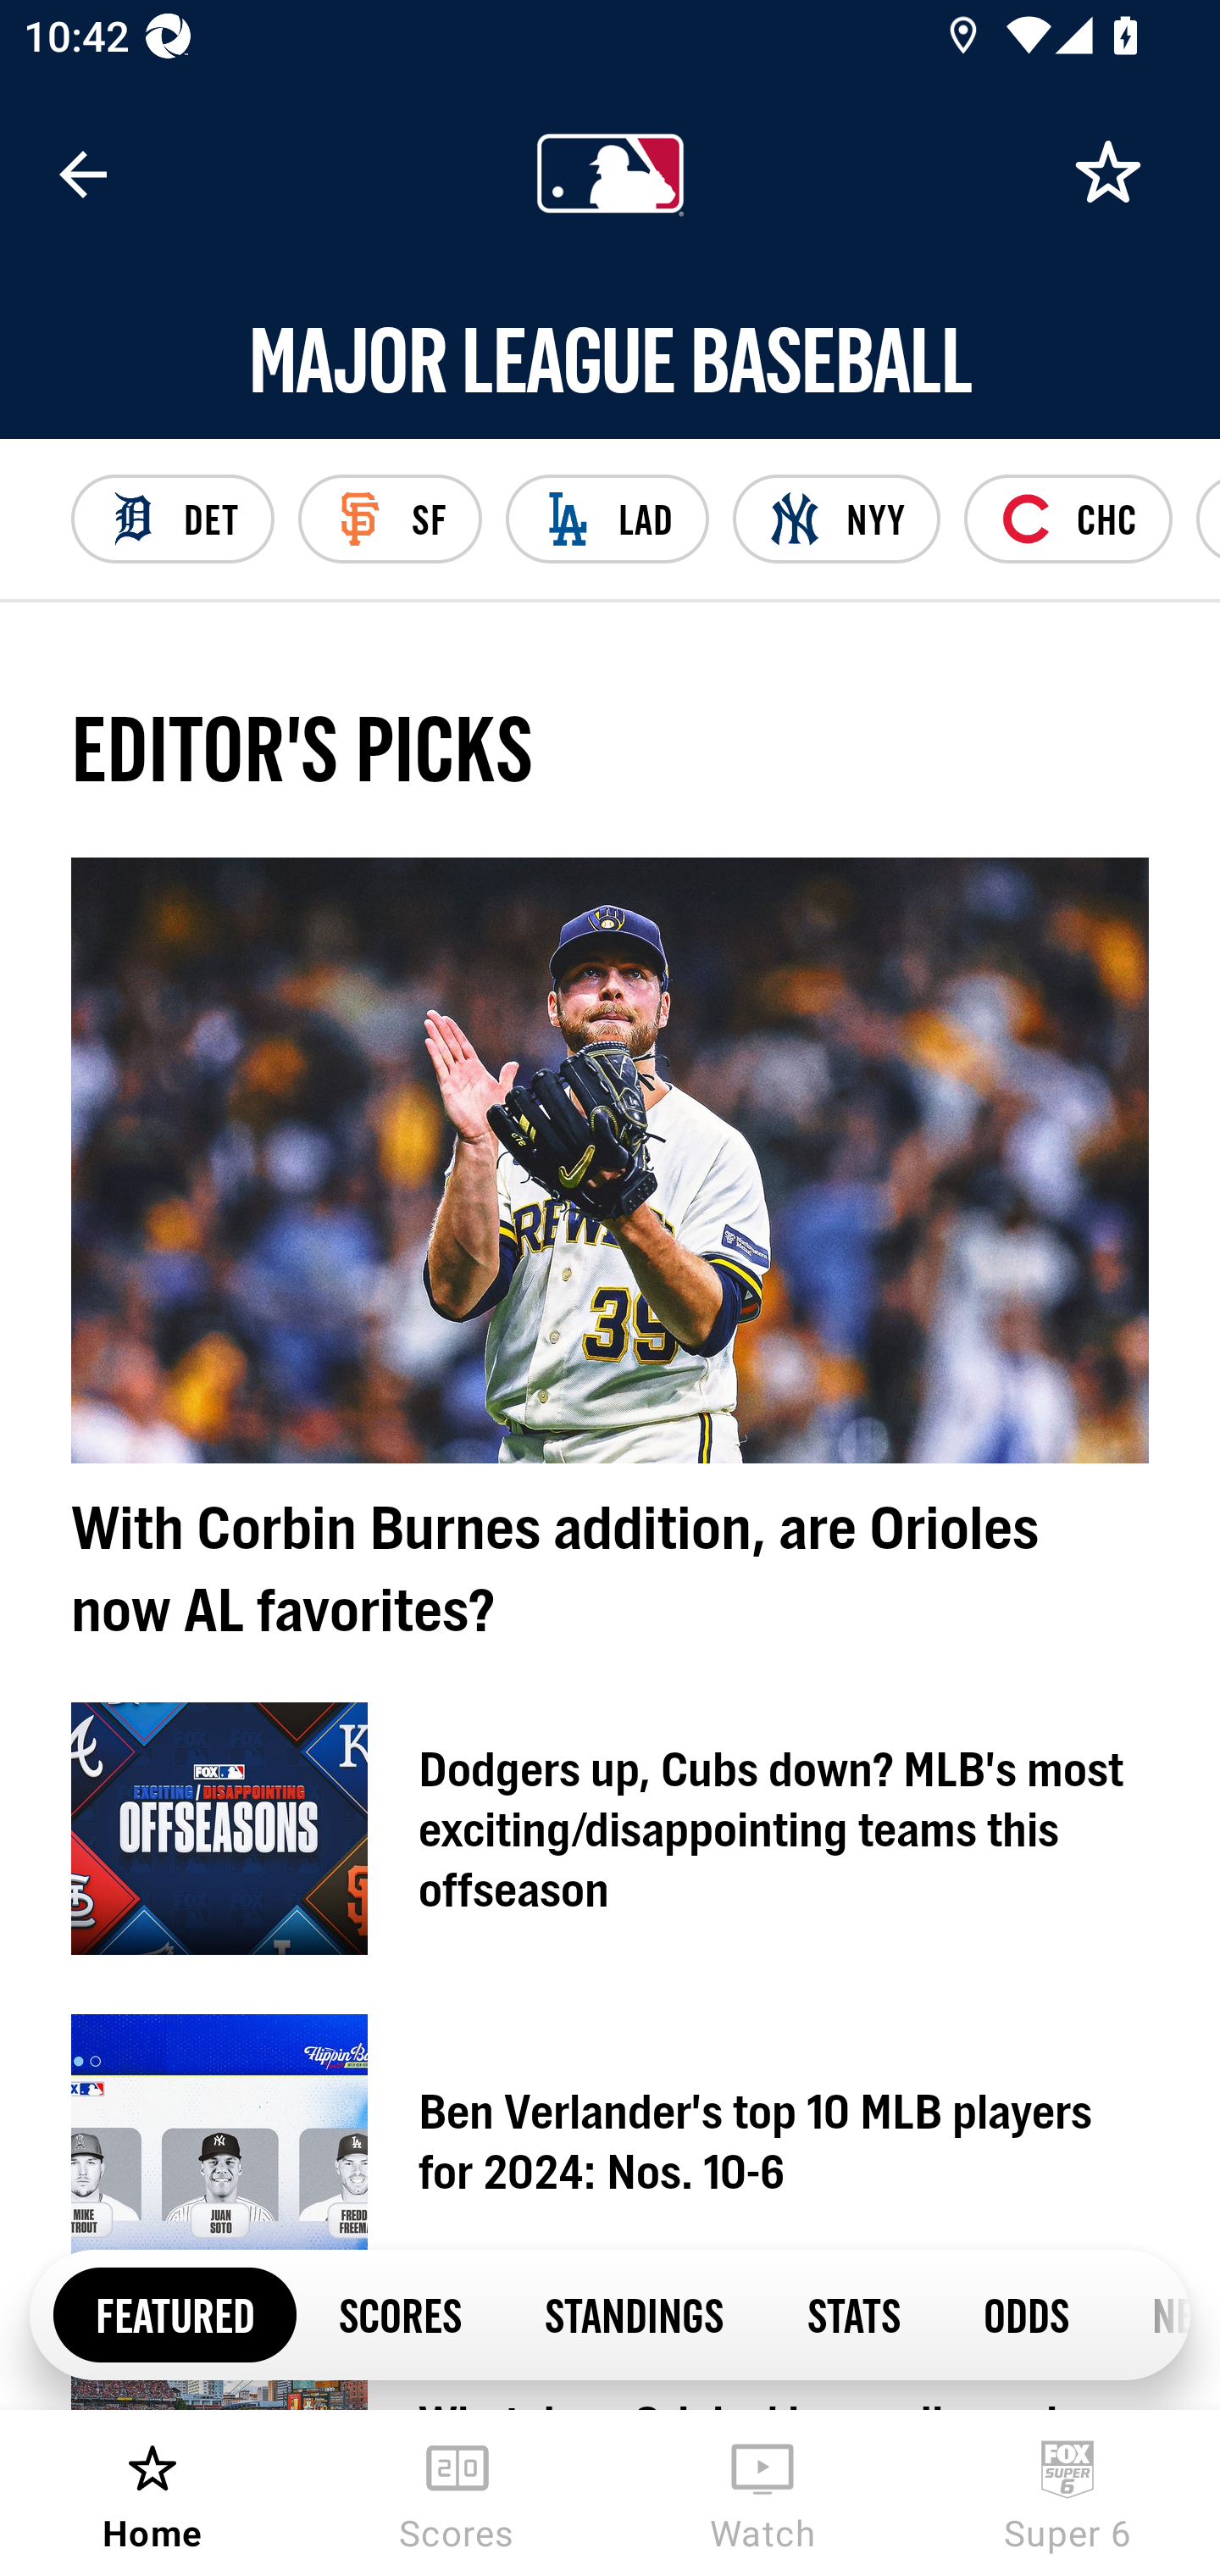 The width and height of the screenshot is (1220, 2576). What do you see at coordinates (852, 2313) in the screenshot?
I see `STATS` at bounding box center [852, 2313].